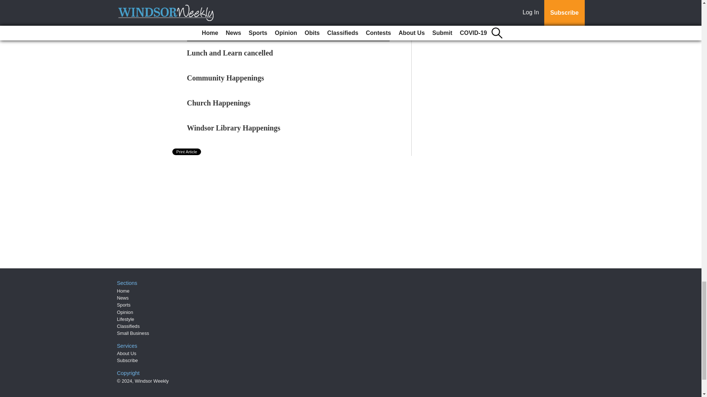 The image size is (707, 397). What do you see at coordinates (129, 326) in the screenshot?
I see `Classifieds` at bounding box center [129, 326].